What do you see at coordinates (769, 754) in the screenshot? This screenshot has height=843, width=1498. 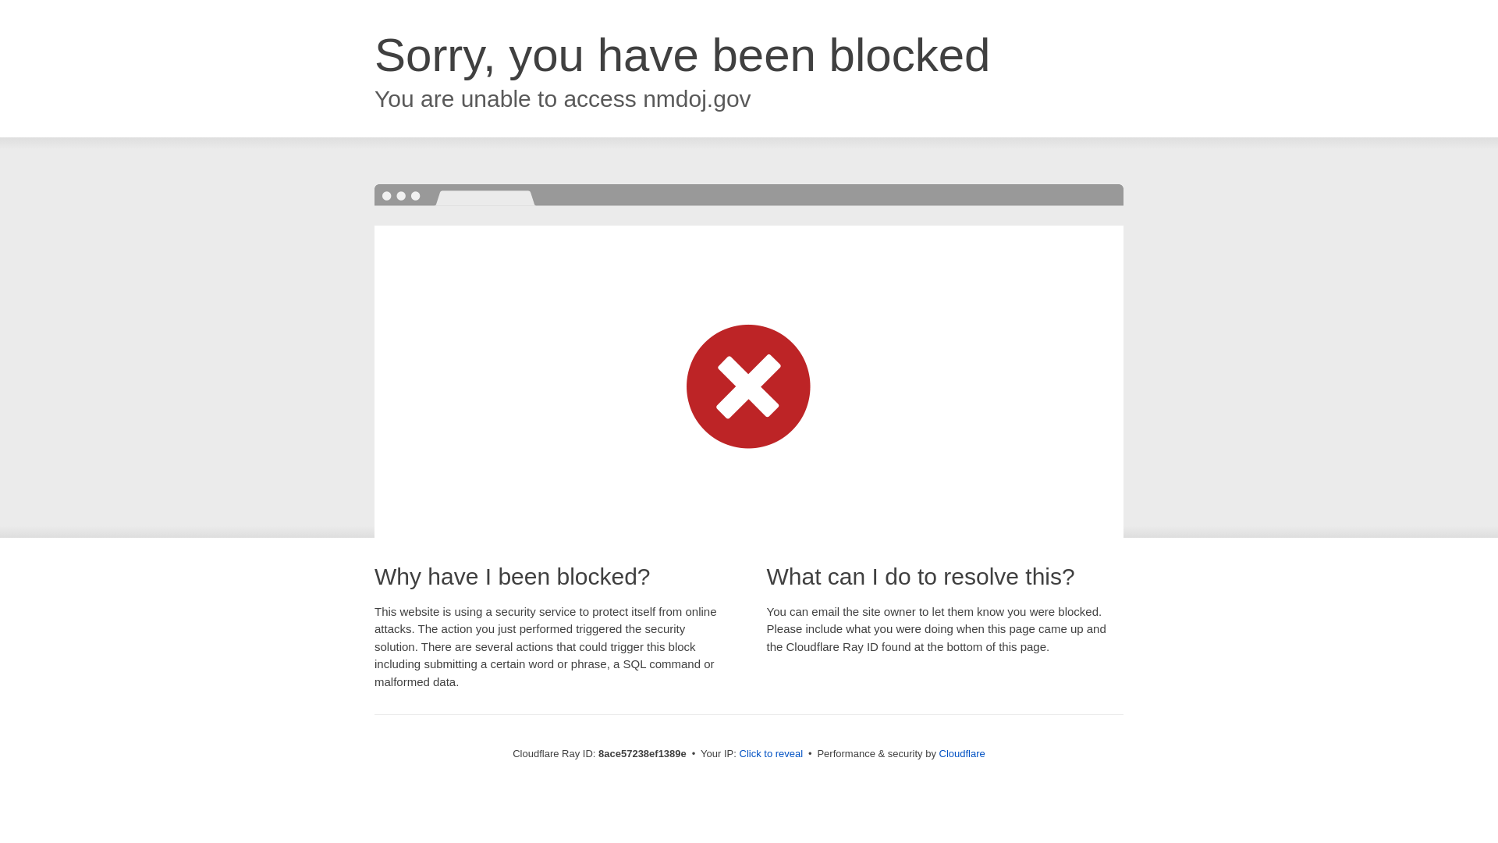 I see `Click to reveal` at bounding box center [769, 754].